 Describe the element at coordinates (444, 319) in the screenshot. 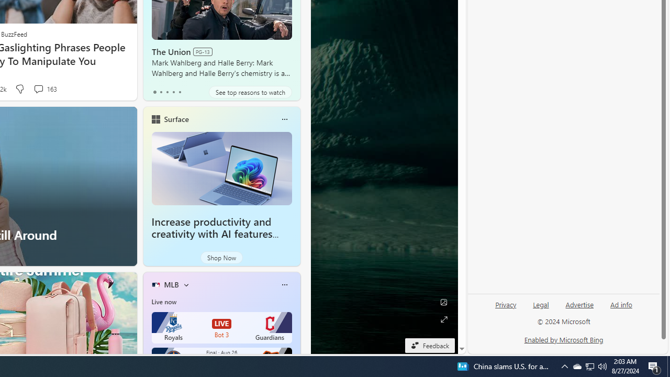

I see `Expand background` at that location.